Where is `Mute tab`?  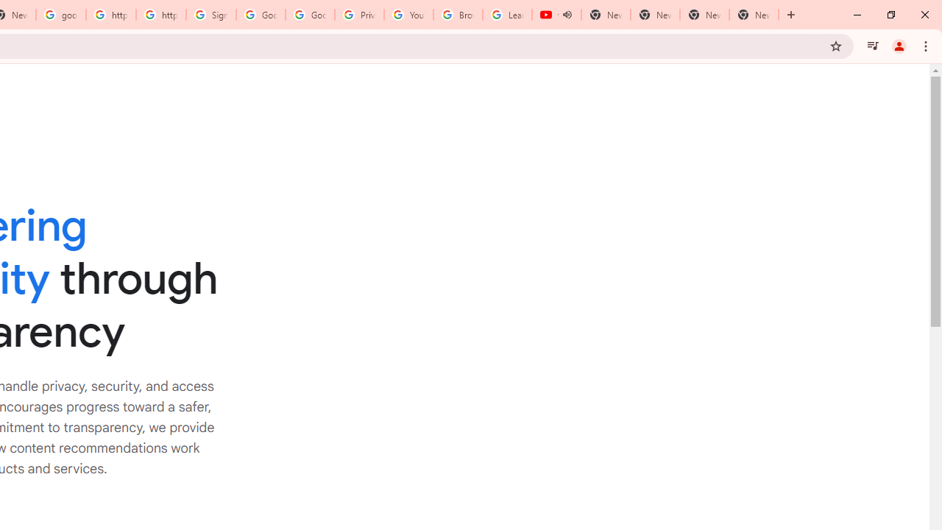 Mute tab is located at coordinates (567, 15).